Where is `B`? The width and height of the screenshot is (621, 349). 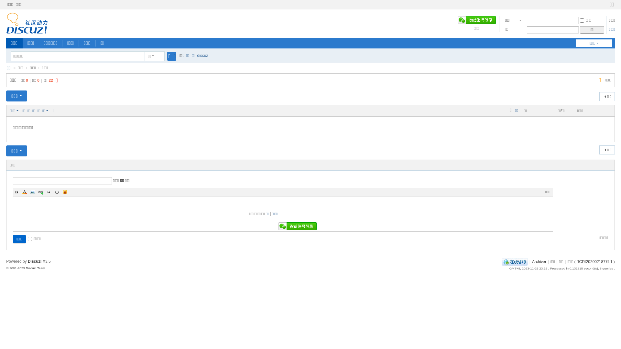 B is located at coordinates (16, 192).